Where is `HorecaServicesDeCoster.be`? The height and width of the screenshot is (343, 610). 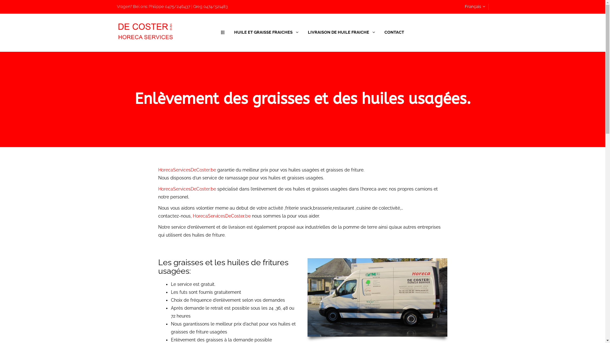 HorecaServicesDeCoster.be is located at coordinates (221, 216).